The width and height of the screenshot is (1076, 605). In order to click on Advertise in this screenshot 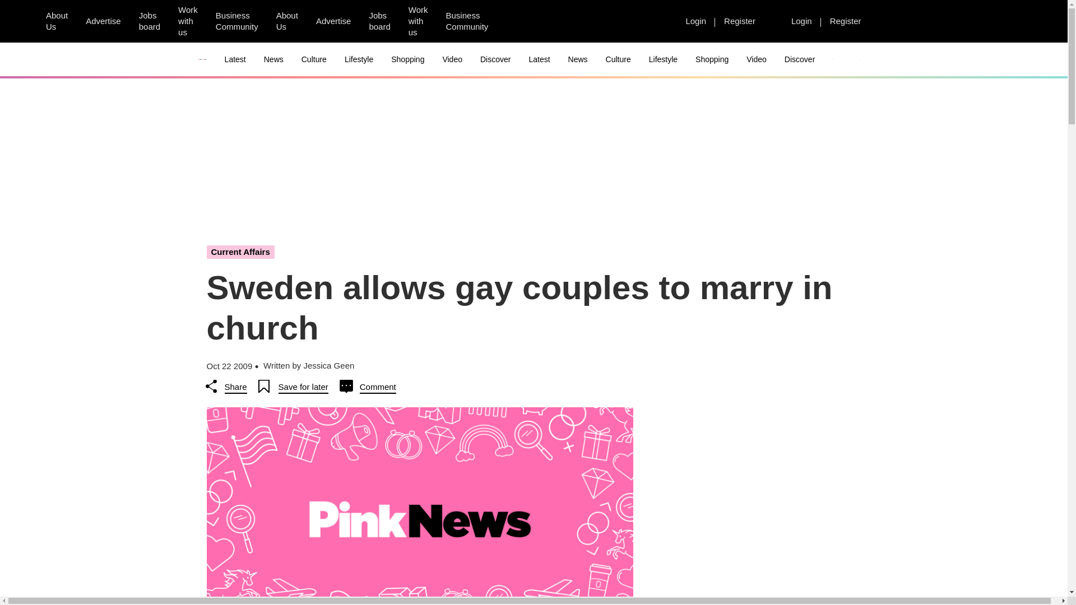, I will do `click(333, 21)`.